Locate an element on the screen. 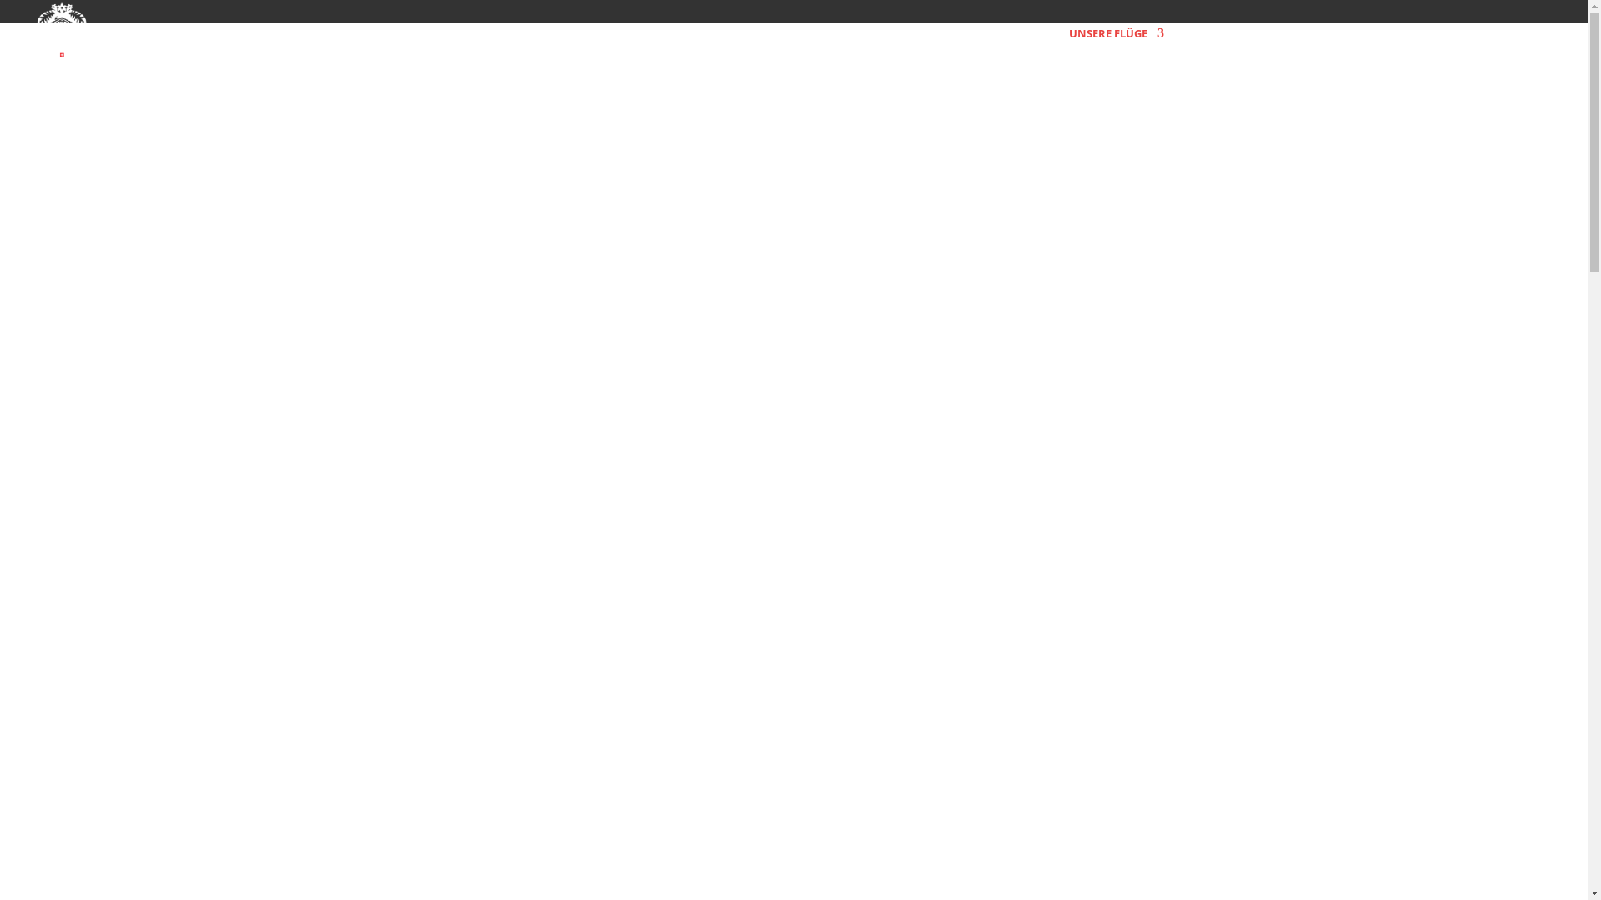  DE is located at coordinates (1546, 47).